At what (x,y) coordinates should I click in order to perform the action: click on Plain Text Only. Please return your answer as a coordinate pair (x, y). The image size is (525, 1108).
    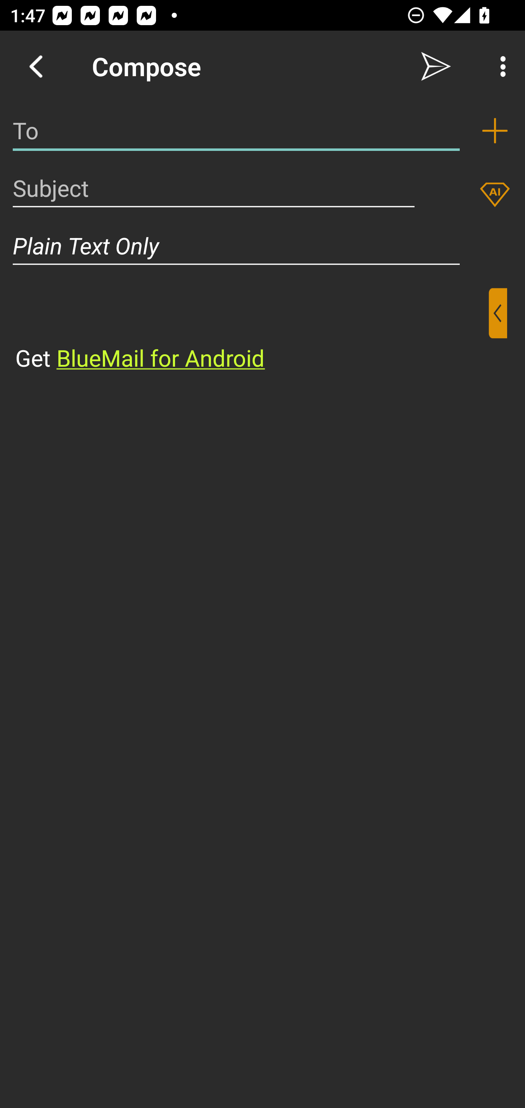
    Looking at the image, I should click on (262, 246).